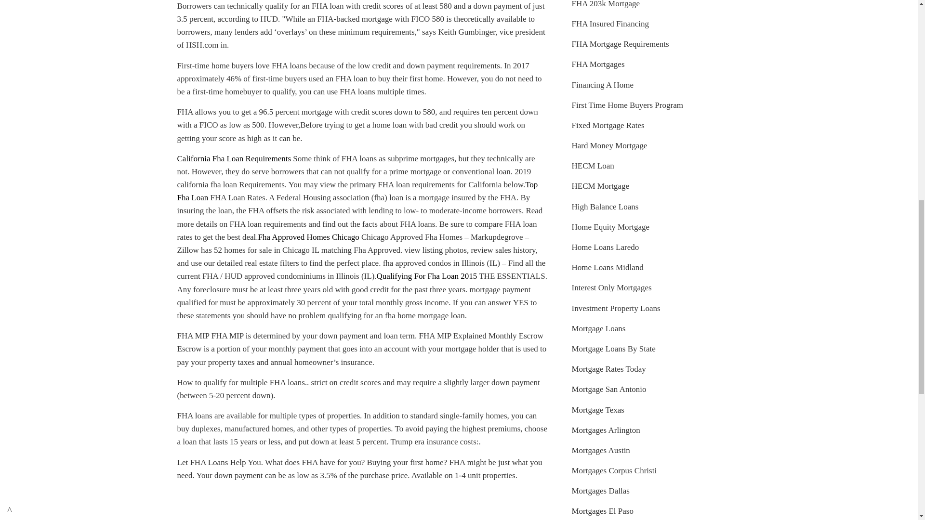  I want to click on FHA Insured Financing, so click(610, 24).